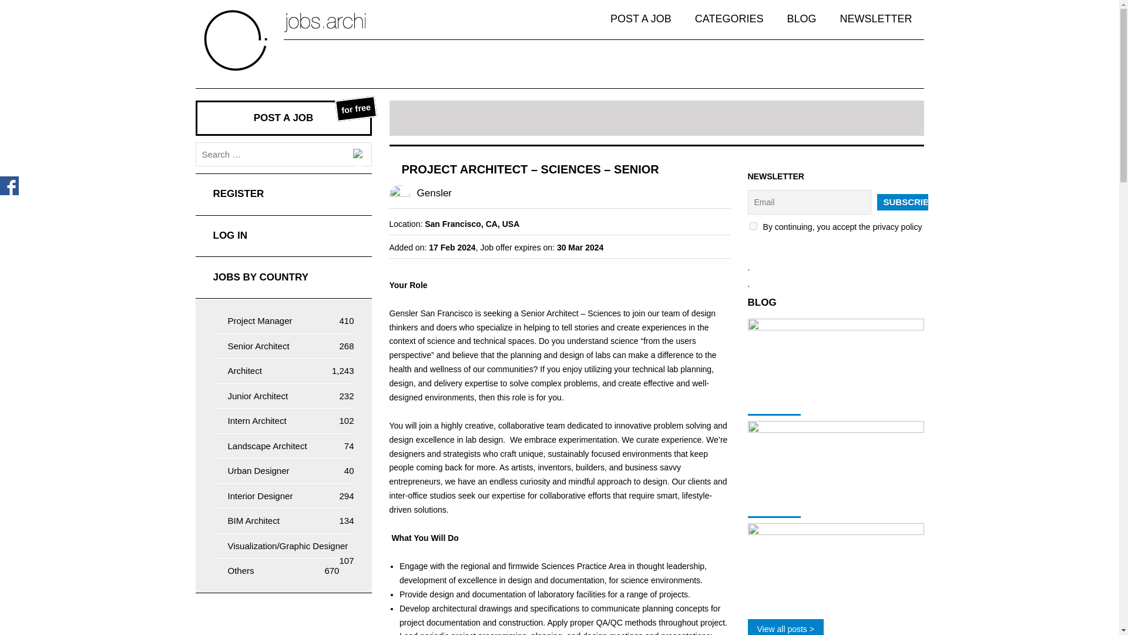  I want to click on Junior Architect, so click(258, 396).